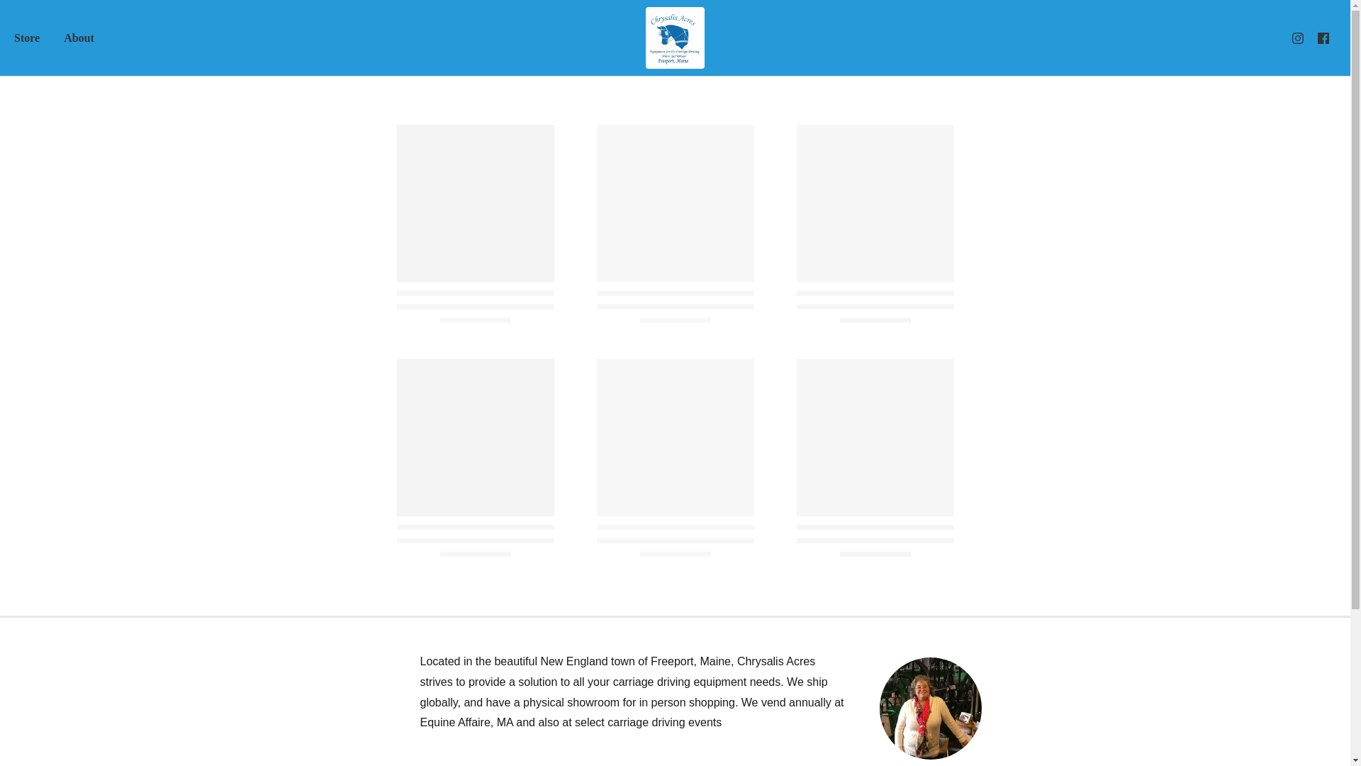  I want to click on Store, so click(27, 37).